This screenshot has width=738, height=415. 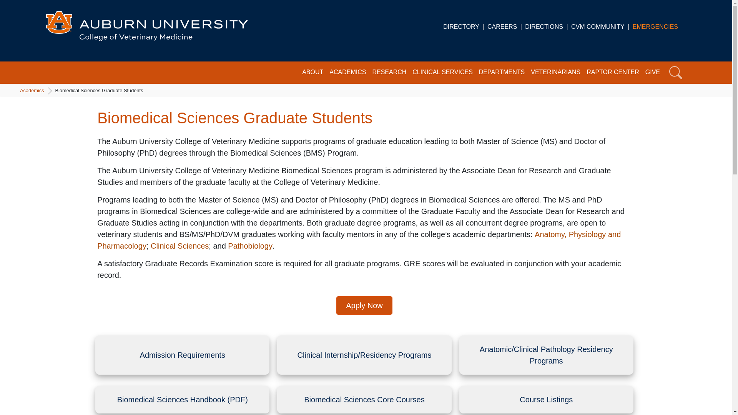 What do you see at coordinates (555, 72) in the screenshot?
I see `VETERINARIANS` at bounding box center [555, 72].